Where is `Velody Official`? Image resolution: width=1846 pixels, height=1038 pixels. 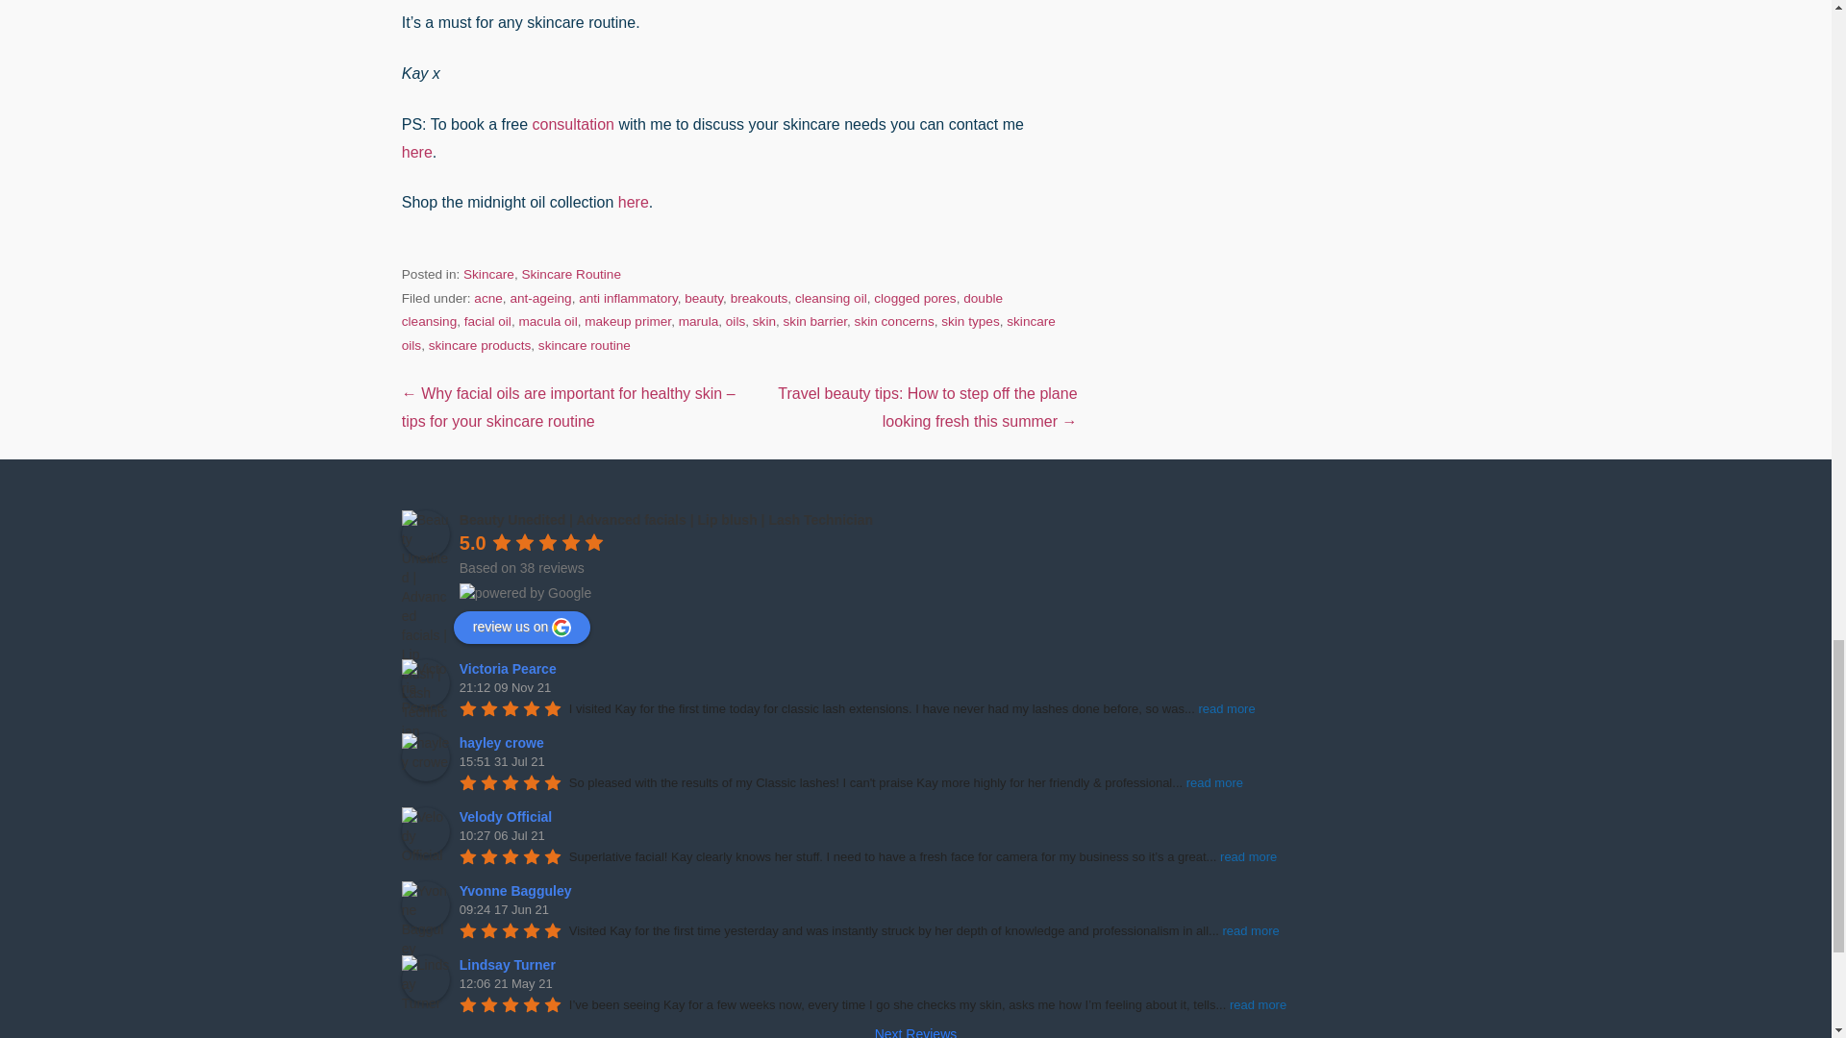
Velody Official is located at coordinates (426, 830).